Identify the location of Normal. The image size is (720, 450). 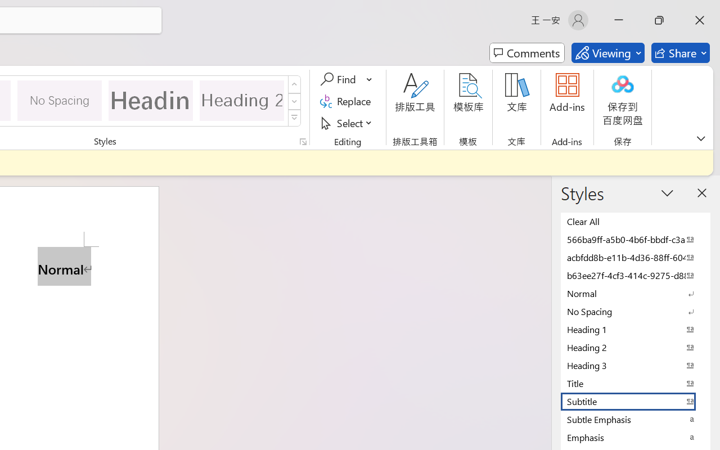
(636, 293).